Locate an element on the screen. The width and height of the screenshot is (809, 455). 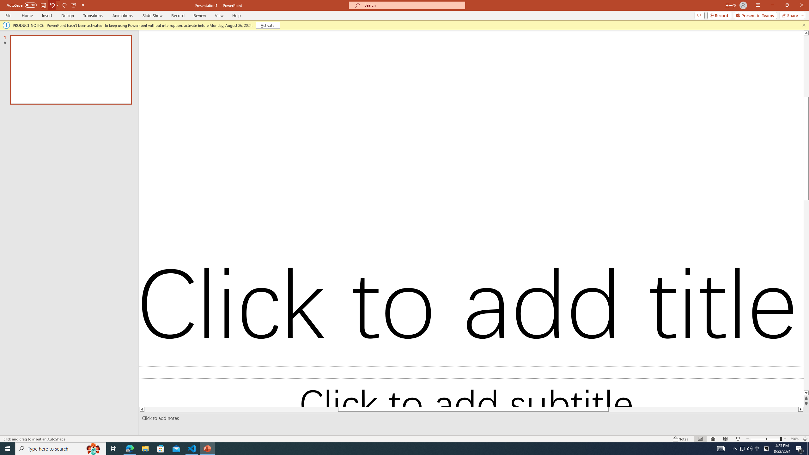
Activate is located at coordinates (267, 25).